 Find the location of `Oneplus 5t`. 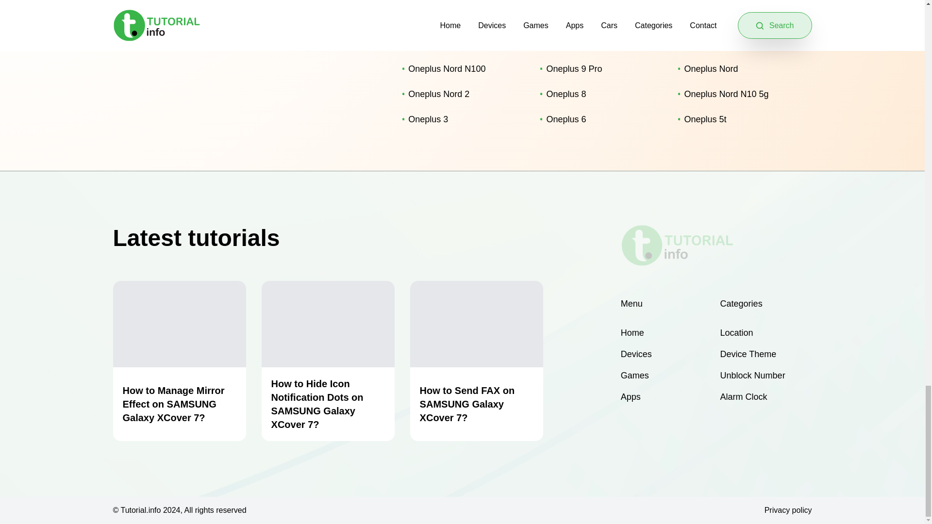

Oneplus 5t is located at coordinates (739, 119).